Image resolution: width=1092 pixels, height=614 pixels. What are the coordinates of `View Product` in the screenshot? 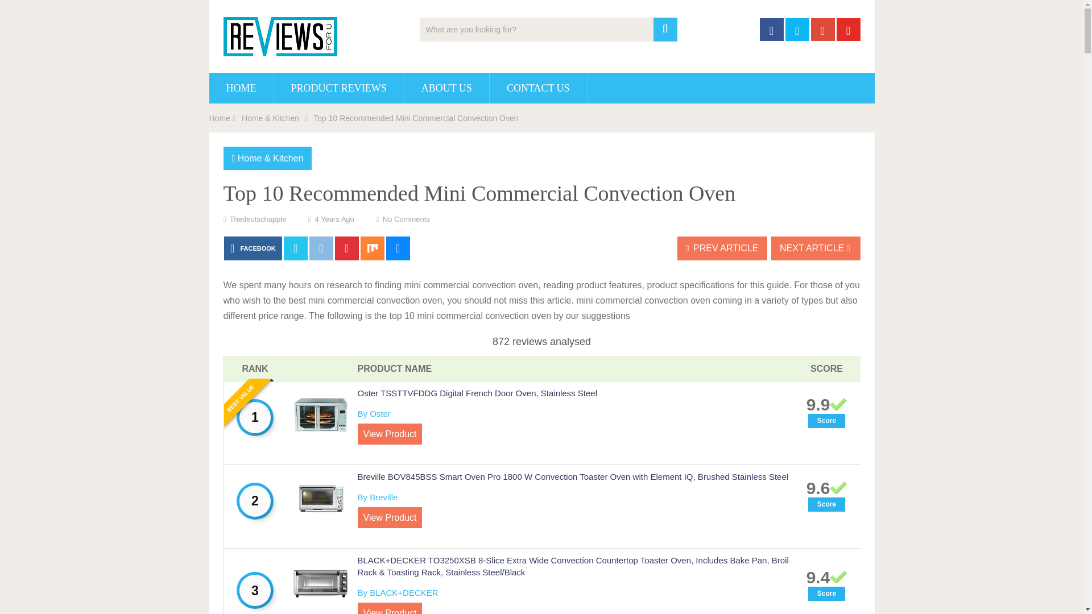 It's located at (389, 517).